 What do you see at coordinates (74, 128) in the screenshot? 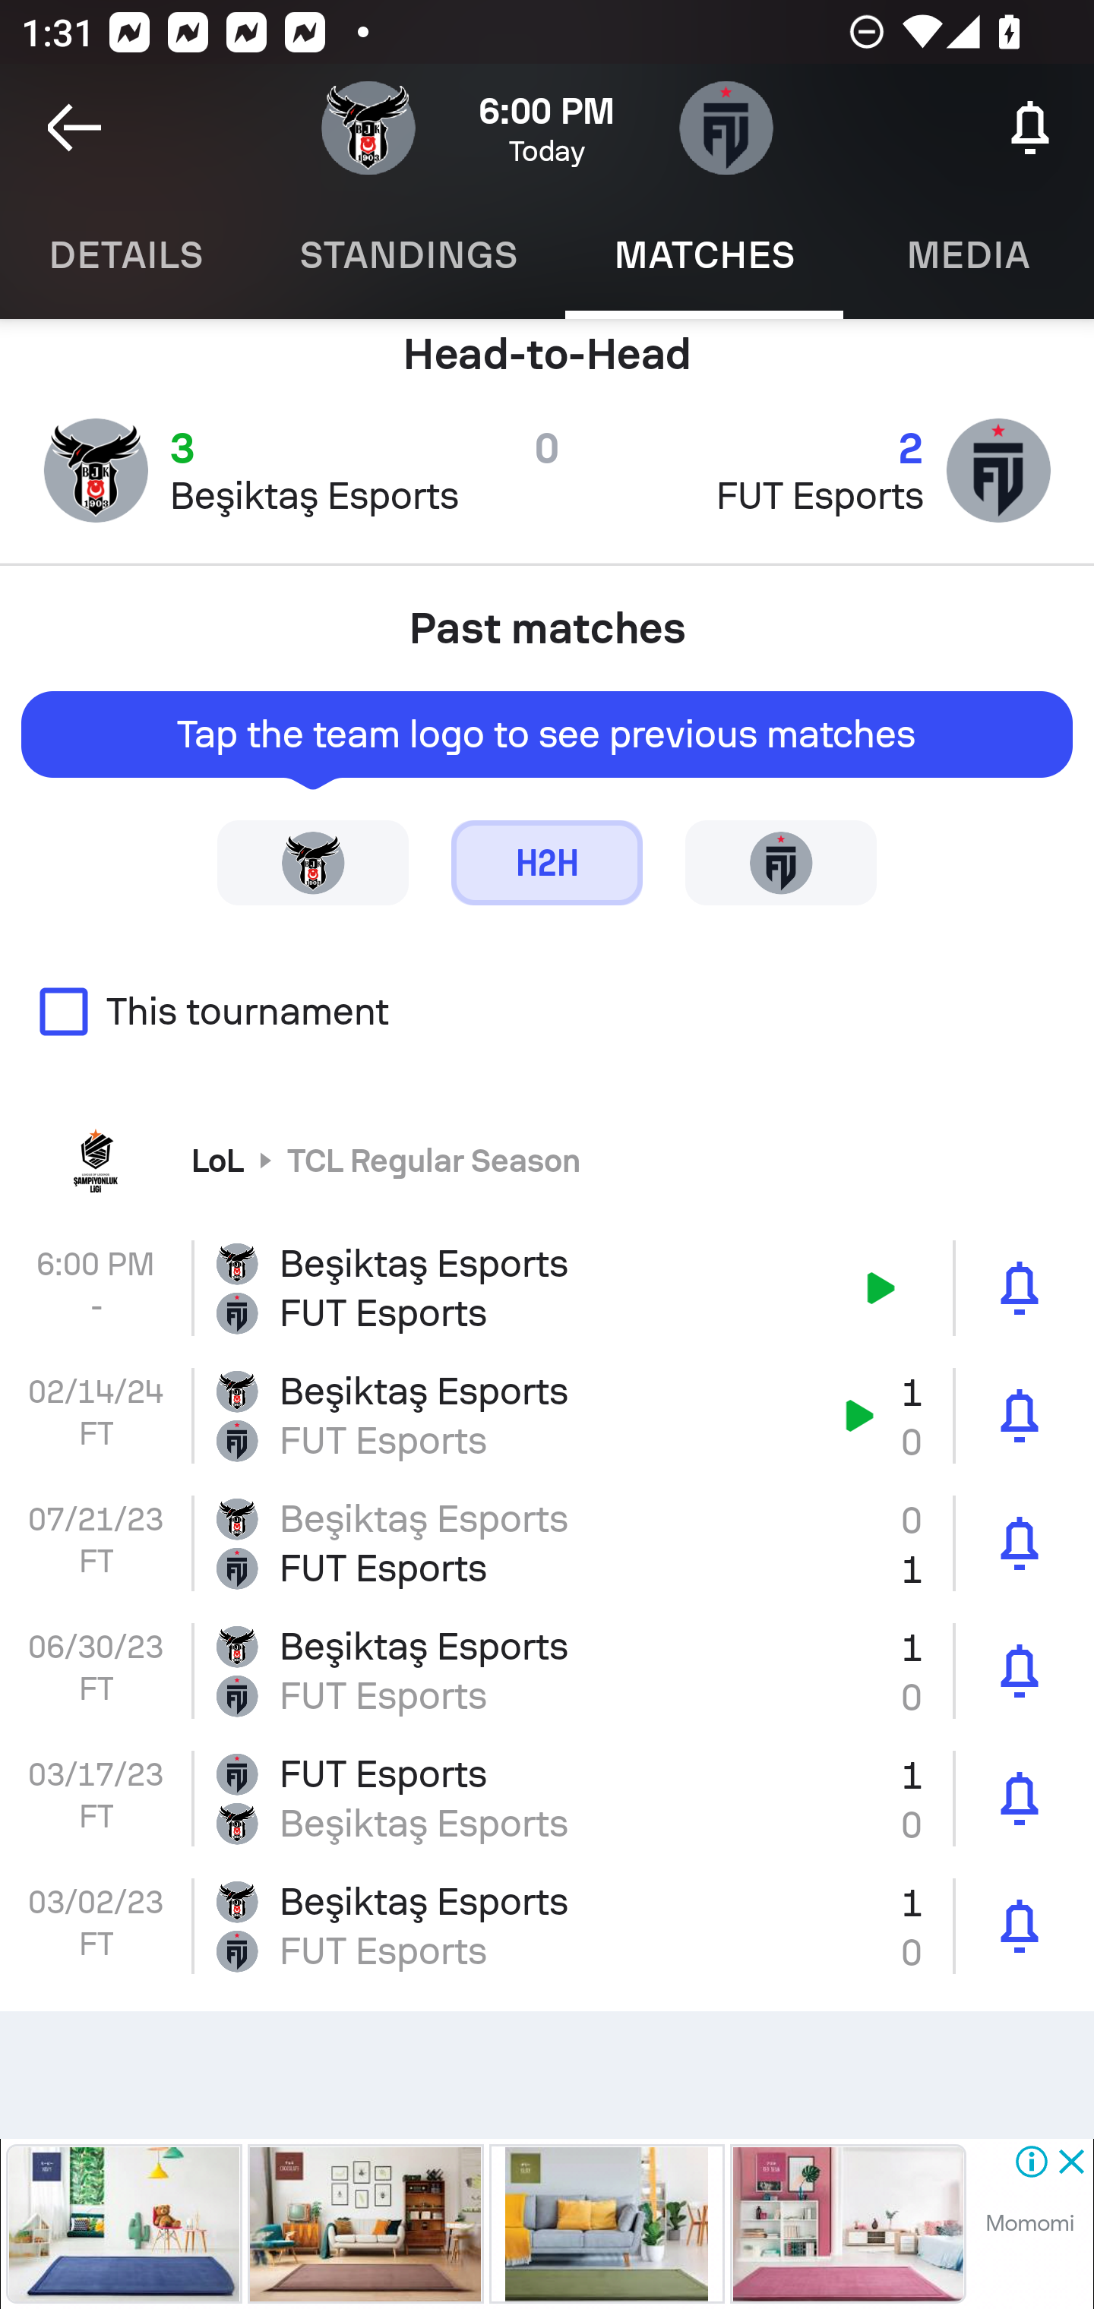
I see `Navigate up` at bounding box center [74, 128].